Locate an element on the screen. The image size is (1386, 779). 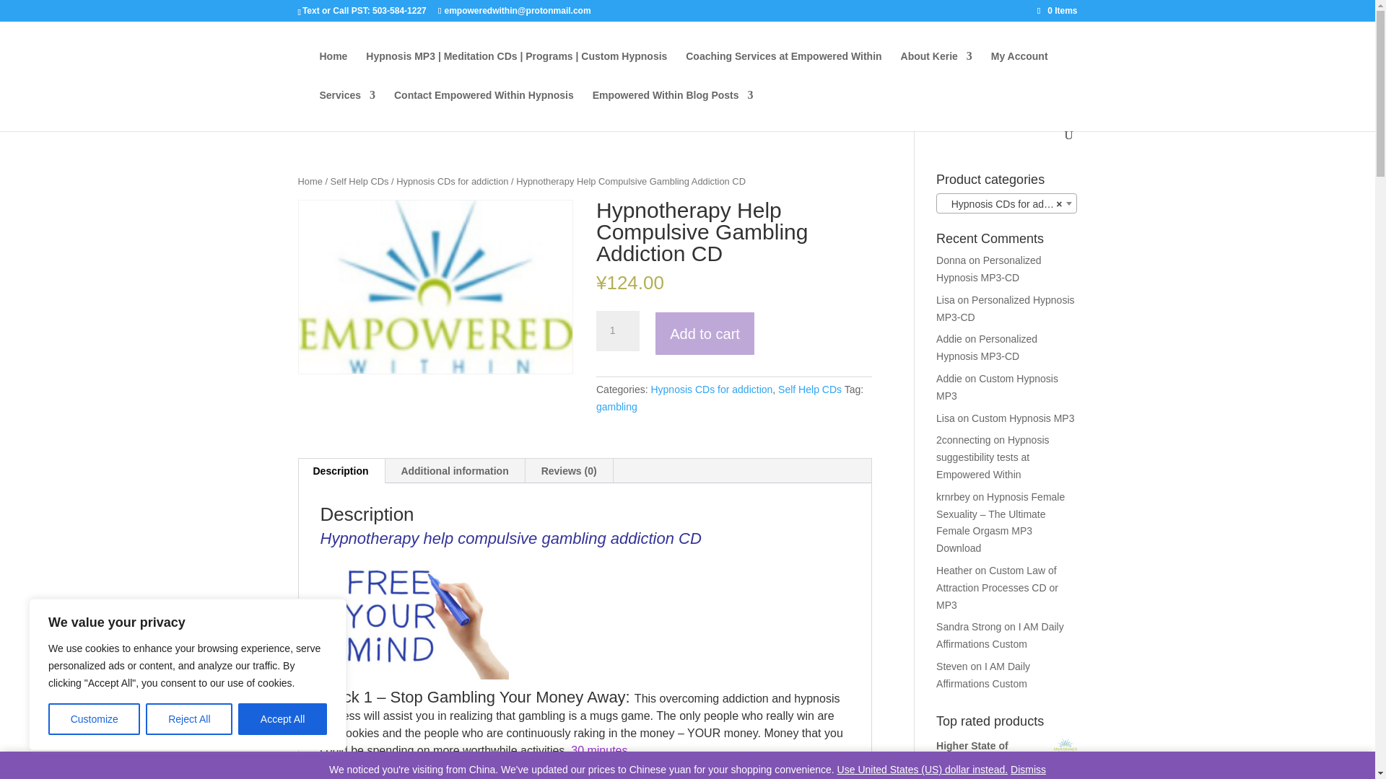
Empowered Within Blog Posts is located at coordinates (673, 110).